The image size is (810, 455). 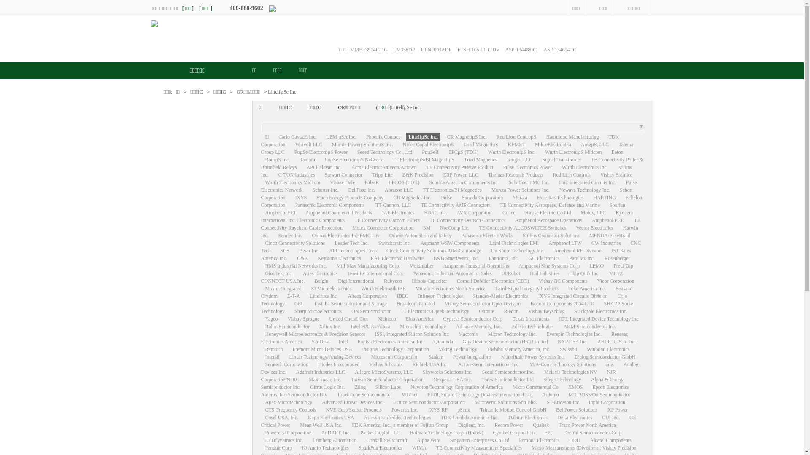 I want to click on Vishay Beyschlag, so click(x=546, y=311).